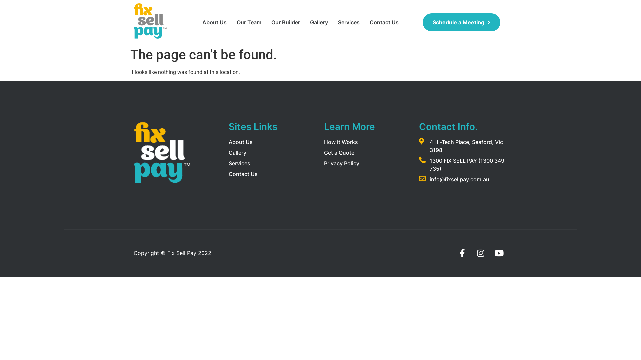 This screenshot has height=360, width=641. Describe the element at coordinates (463, 165) in the screenshot. I see `1300 FIX SELL PAY (1300 349 735)` at that location.